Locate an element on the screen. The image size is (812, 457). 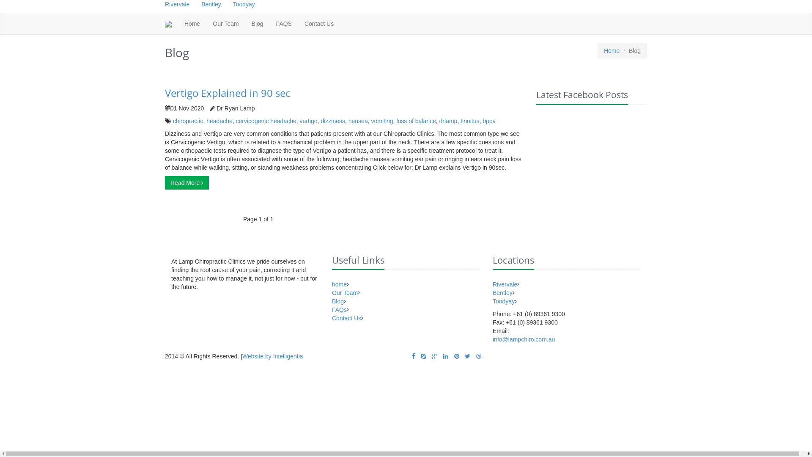
cervicogenic headache is located at coordinates (266, 121).